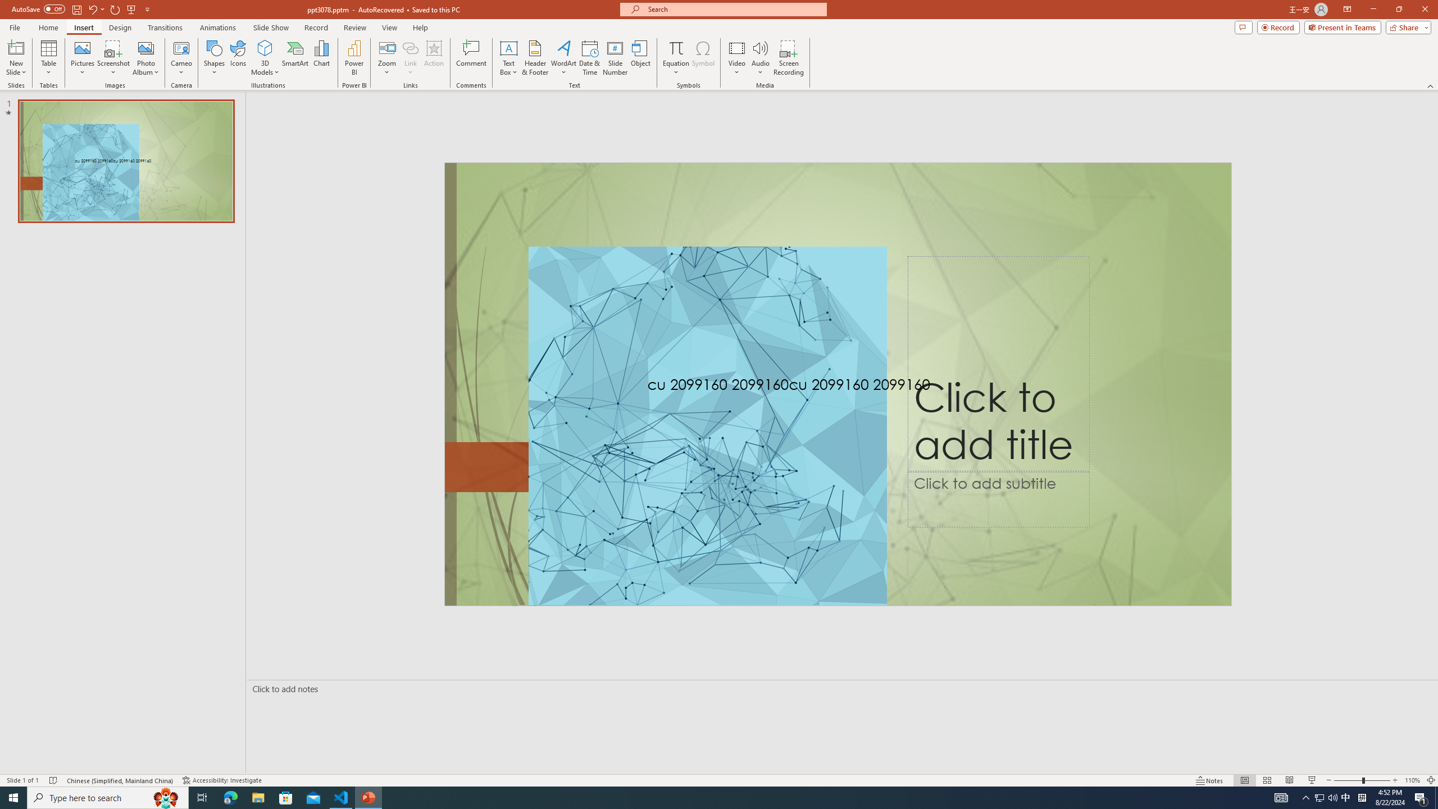 This screenshot has width=1438, height=809. Describe the element at coordinates (509, 48) in the screenshot. I see `Draw Horizontal Text Box` at that location.